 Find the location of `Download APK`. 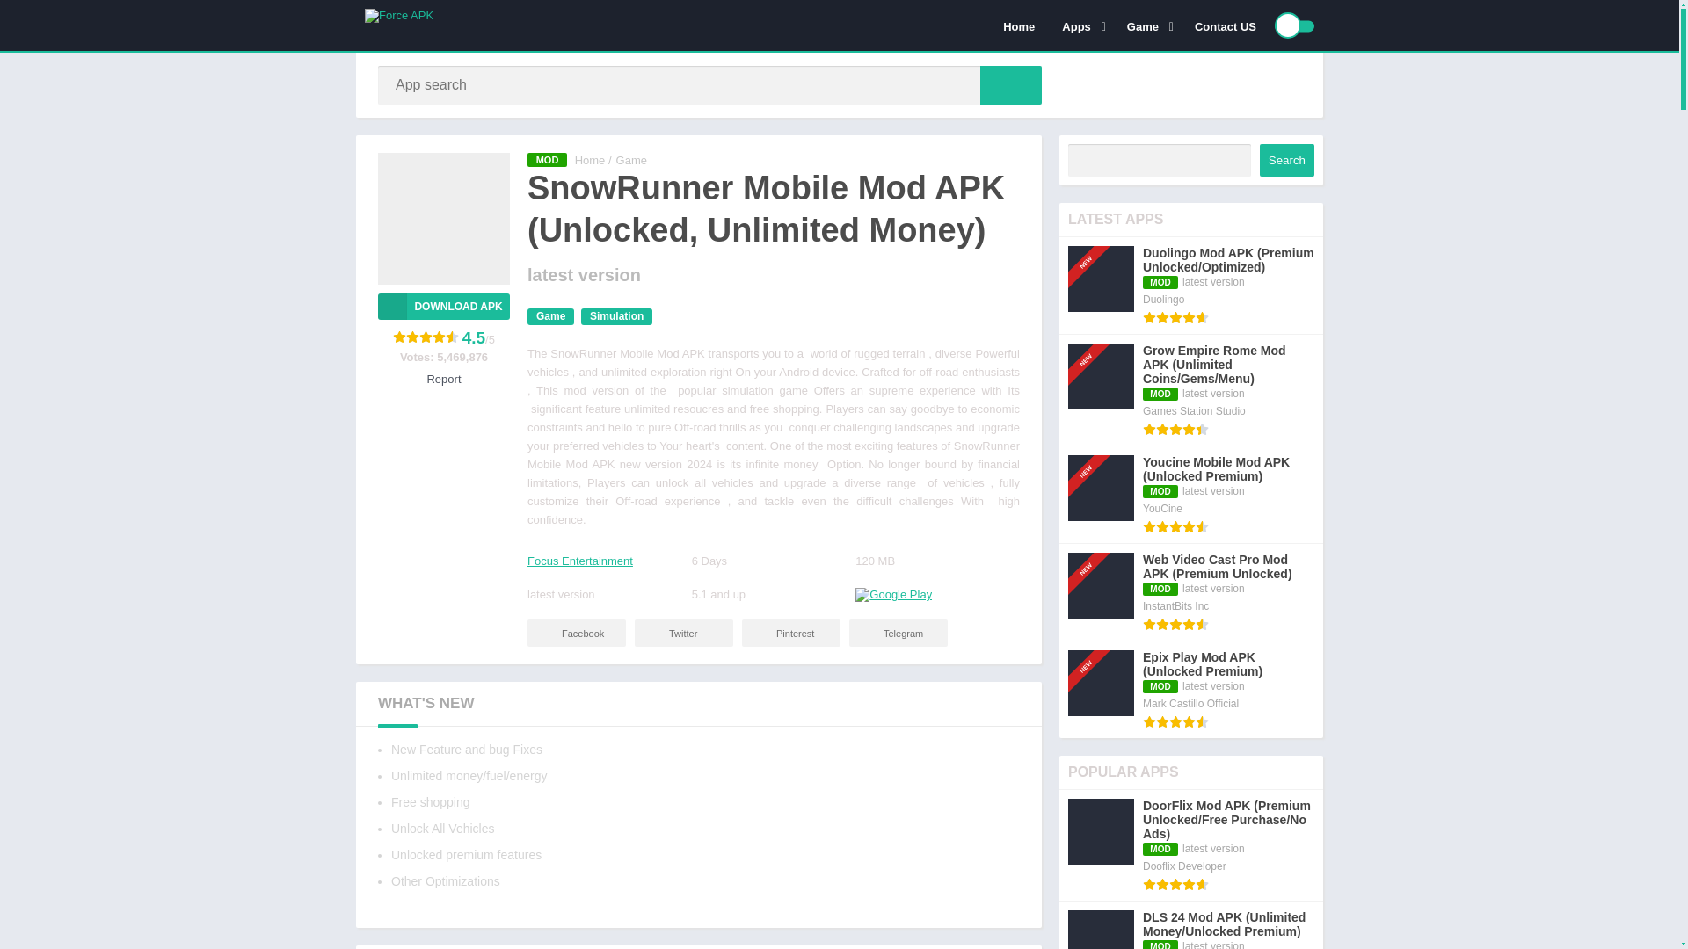

Download APK is located at coordinates (443, 306).